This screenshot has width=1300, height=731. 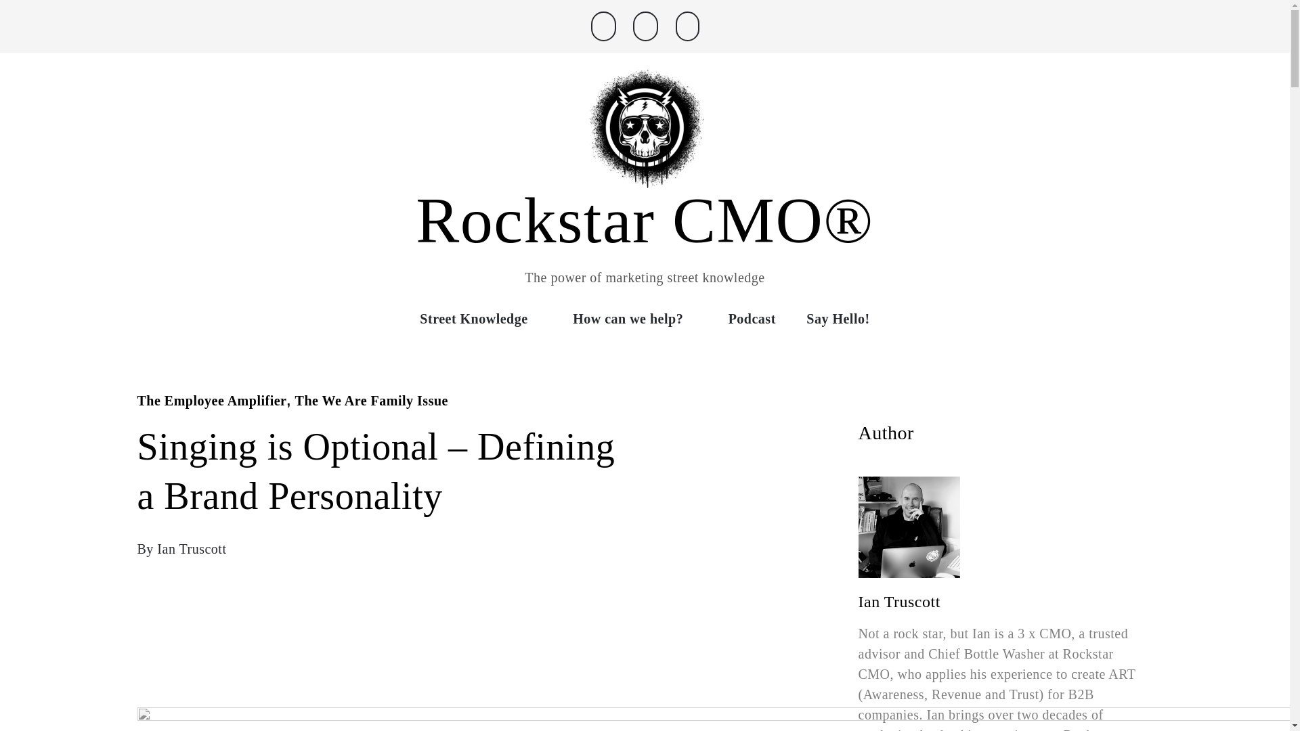 What do you see at coordinates (480, 318) in the screenshot?
I see `Street Knowledge` at bounding box center [480, 318].